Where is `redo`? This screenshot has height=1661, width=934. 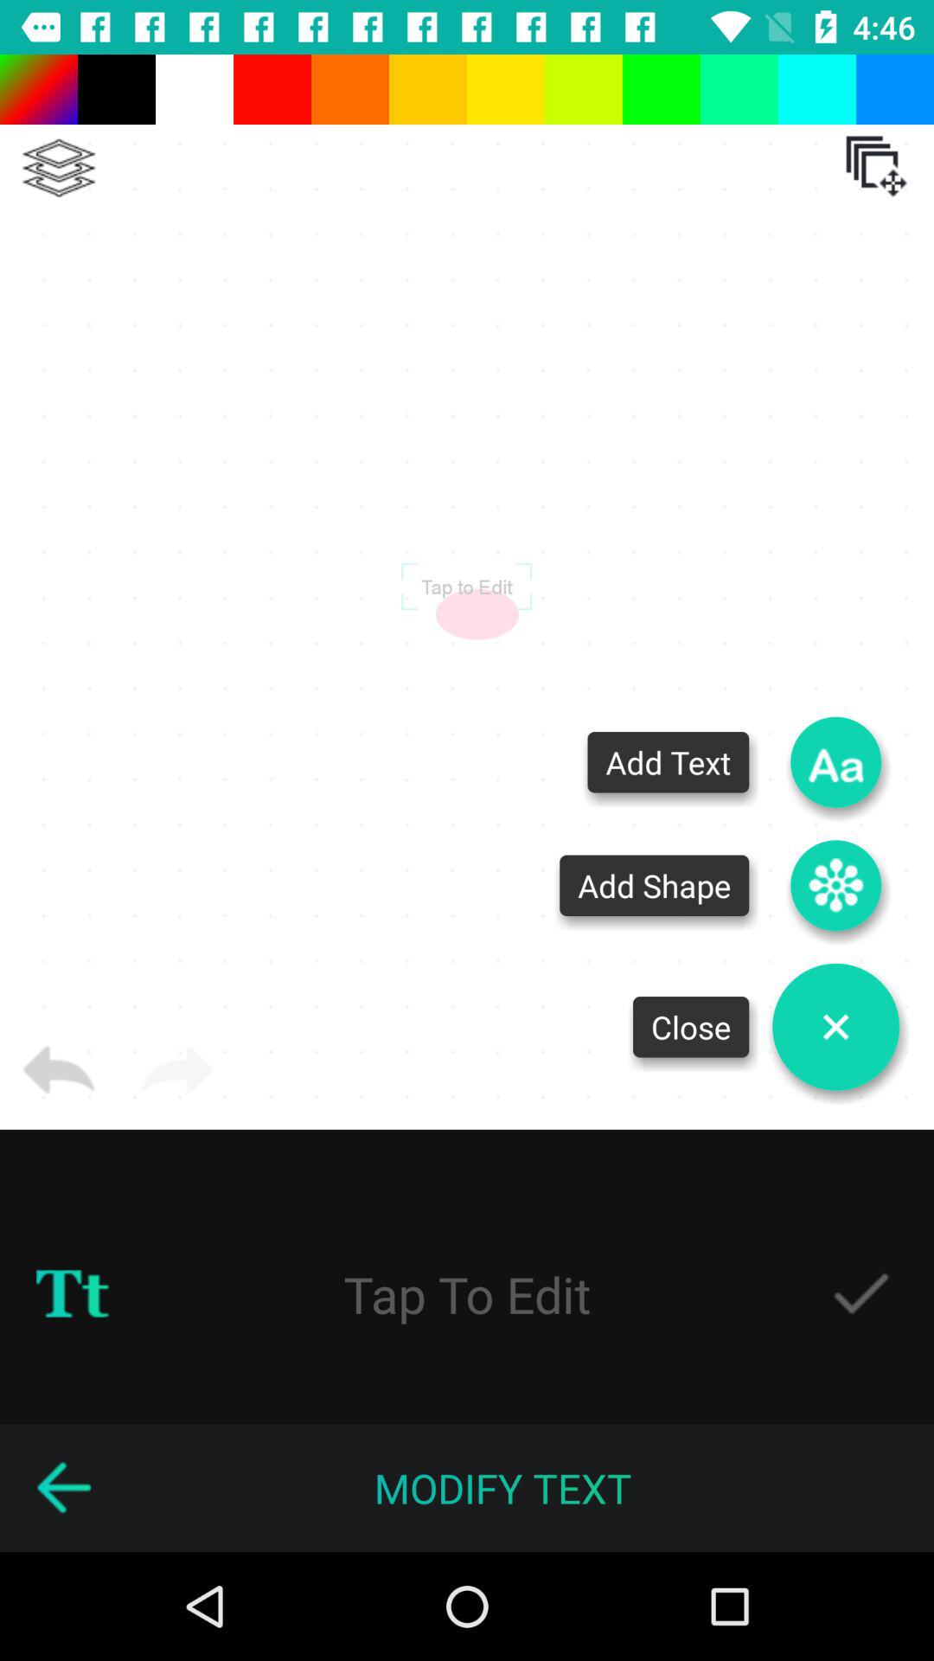 redo is located at coordinates (176, 1070).